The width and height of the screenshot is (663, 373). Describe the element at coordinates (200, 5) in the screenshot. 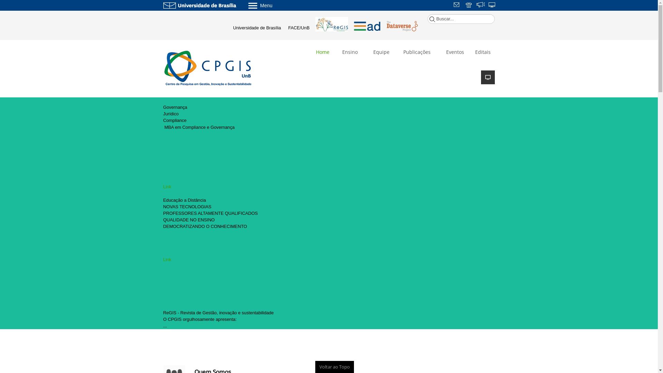

I see `Ir para o Portal da UnB` at that location.